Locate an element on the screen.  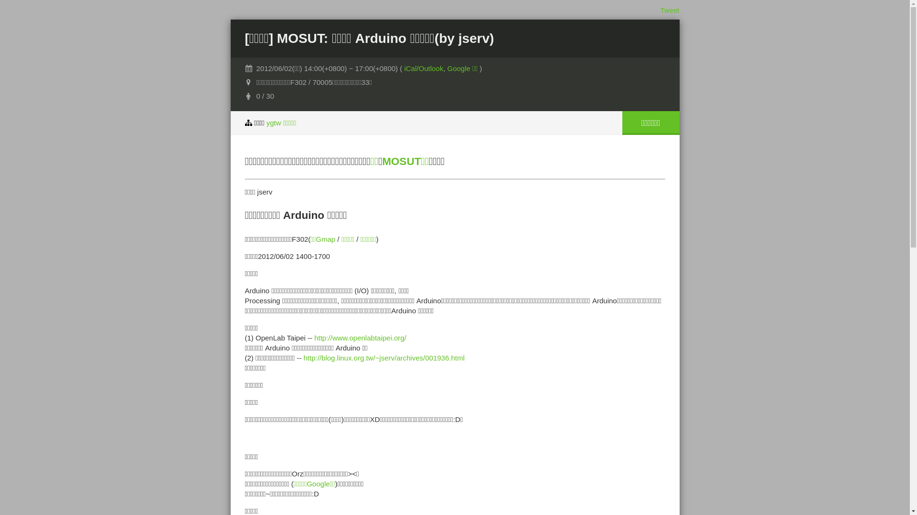
iCal/Outlook is located at coordinates (424, 69).